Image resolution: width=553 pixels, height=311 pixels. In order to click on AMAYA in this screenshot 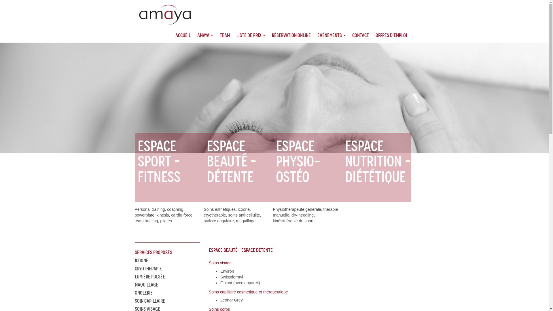, I will do `click(205, 35)`.